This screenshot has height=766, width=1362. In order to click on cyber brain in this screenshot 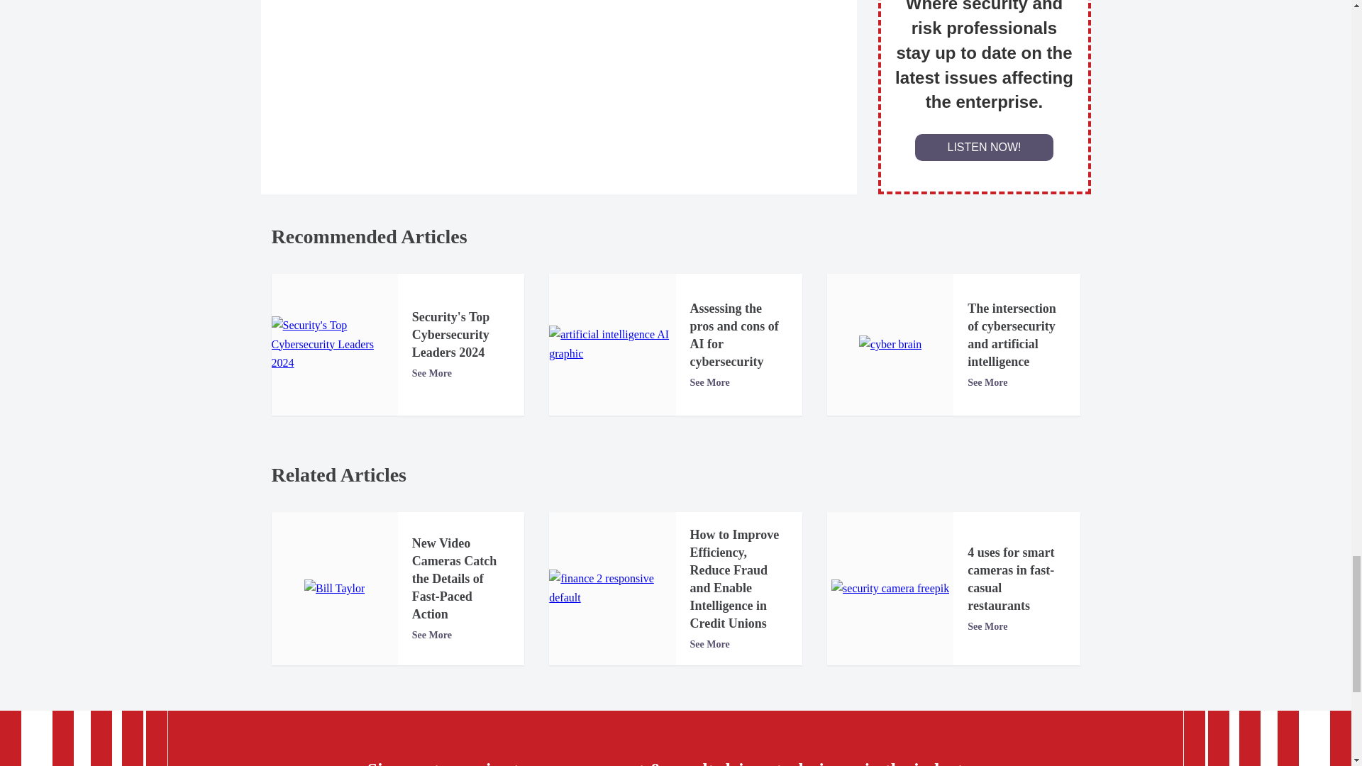, I will do `click(890, 345)`.